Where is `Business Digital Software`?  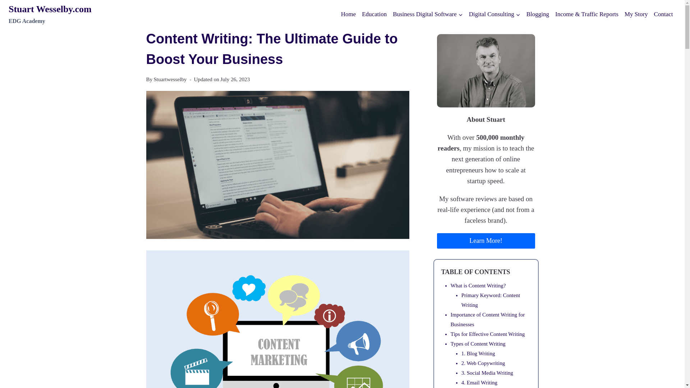 Business Digital Software is located at coordinates (428, 14).